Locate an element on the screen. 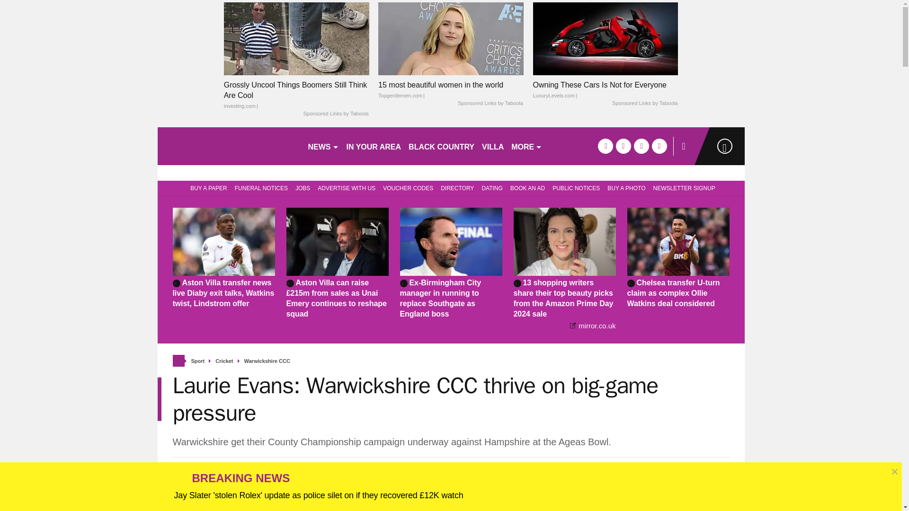 This screenshot has height=511, width=909. Owning These Cars Is Not for Everyone is located at coordinates (605, 90).